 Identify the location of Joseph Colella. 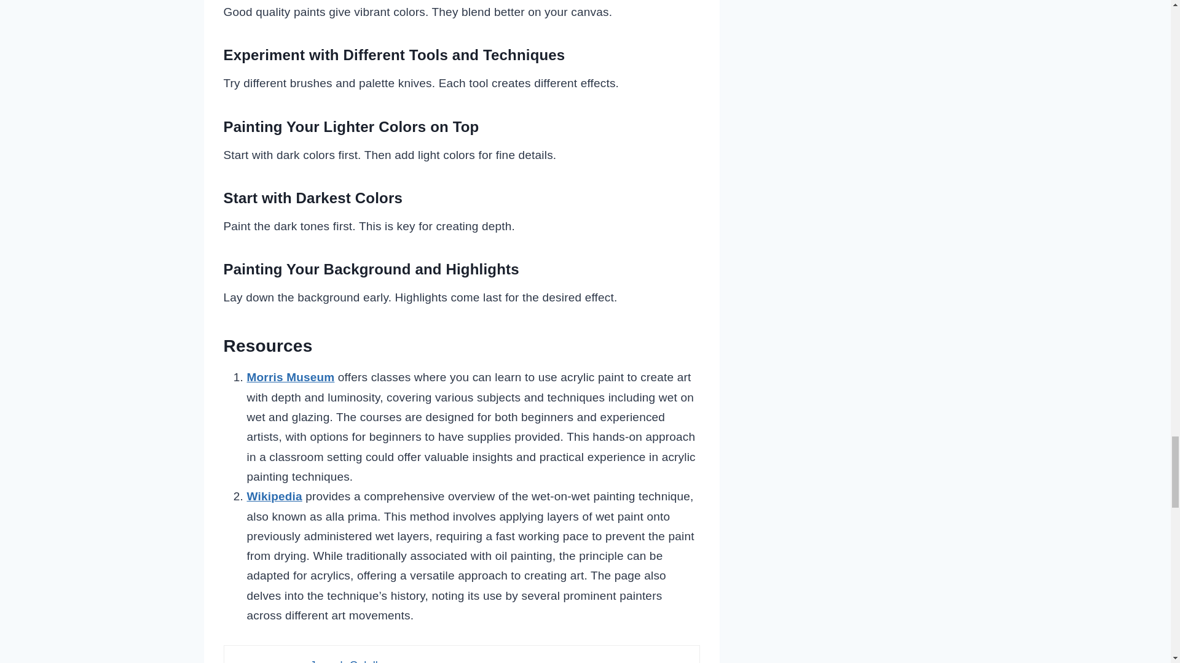
(347, 661).